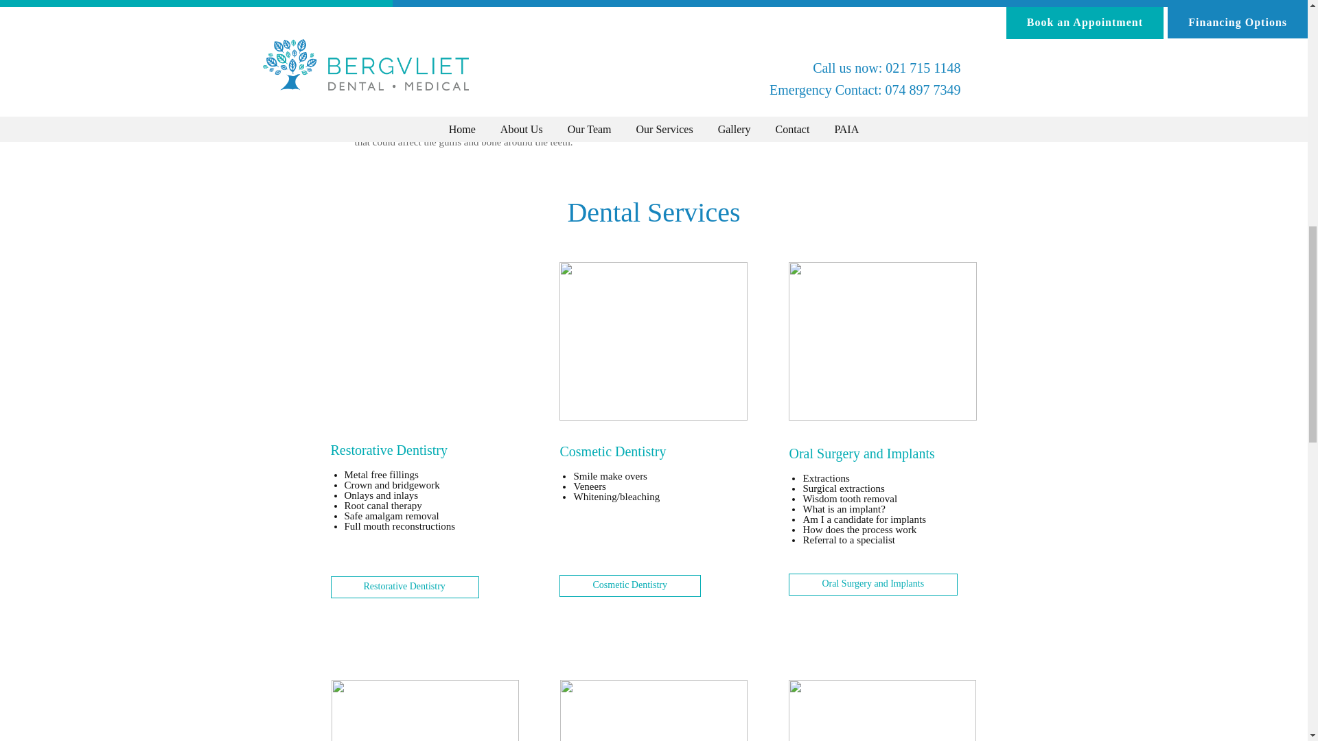 Image resolution: width=1318 pixels, height=741 pixels. Describe the element at coordinates (630, 586) in the screenshot. I see `Cosmetic Dentistry` at that location.